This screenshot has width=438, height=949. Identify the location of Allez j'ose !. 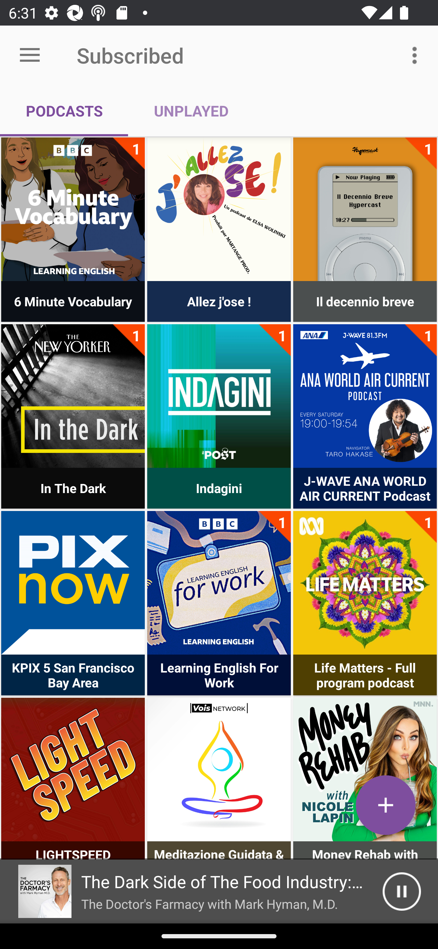
(219, 209).